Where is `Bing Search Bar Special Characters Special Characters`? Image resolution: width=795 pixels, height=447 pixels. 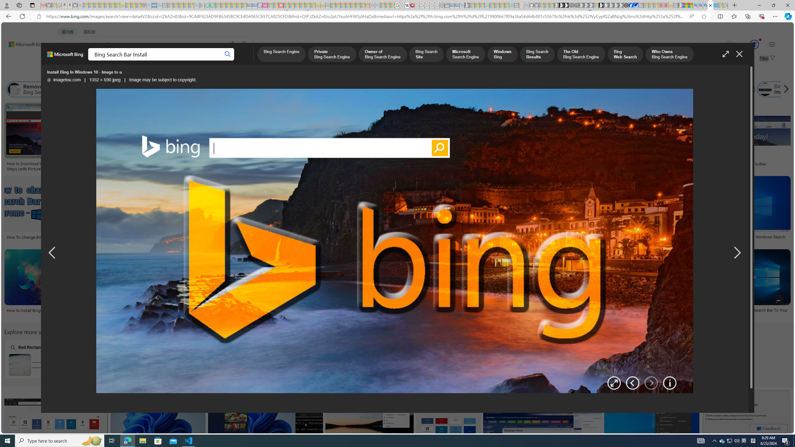
Bing Search Bar Special Characters Special Characters is located at coordinates (123, 359).